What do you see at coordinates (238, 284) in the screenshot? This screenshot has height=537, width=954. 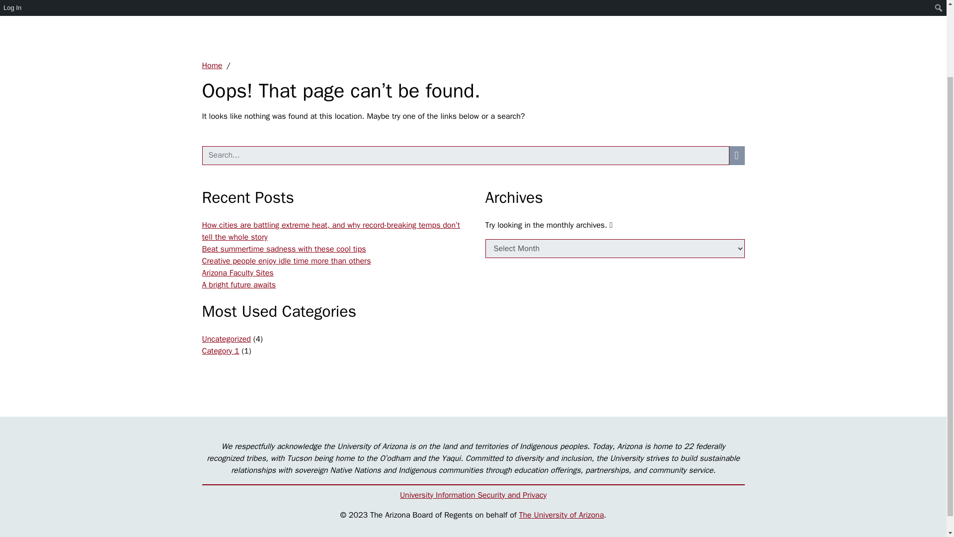 I see `A bright future awaits` at bounding box center [238, 284].